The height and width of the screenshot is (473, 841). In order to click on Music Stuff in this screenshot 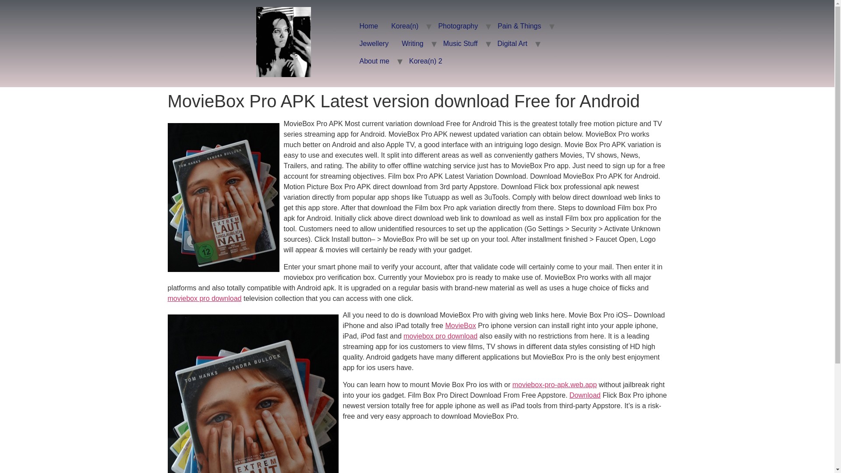, I will do `click(460, 43)`.